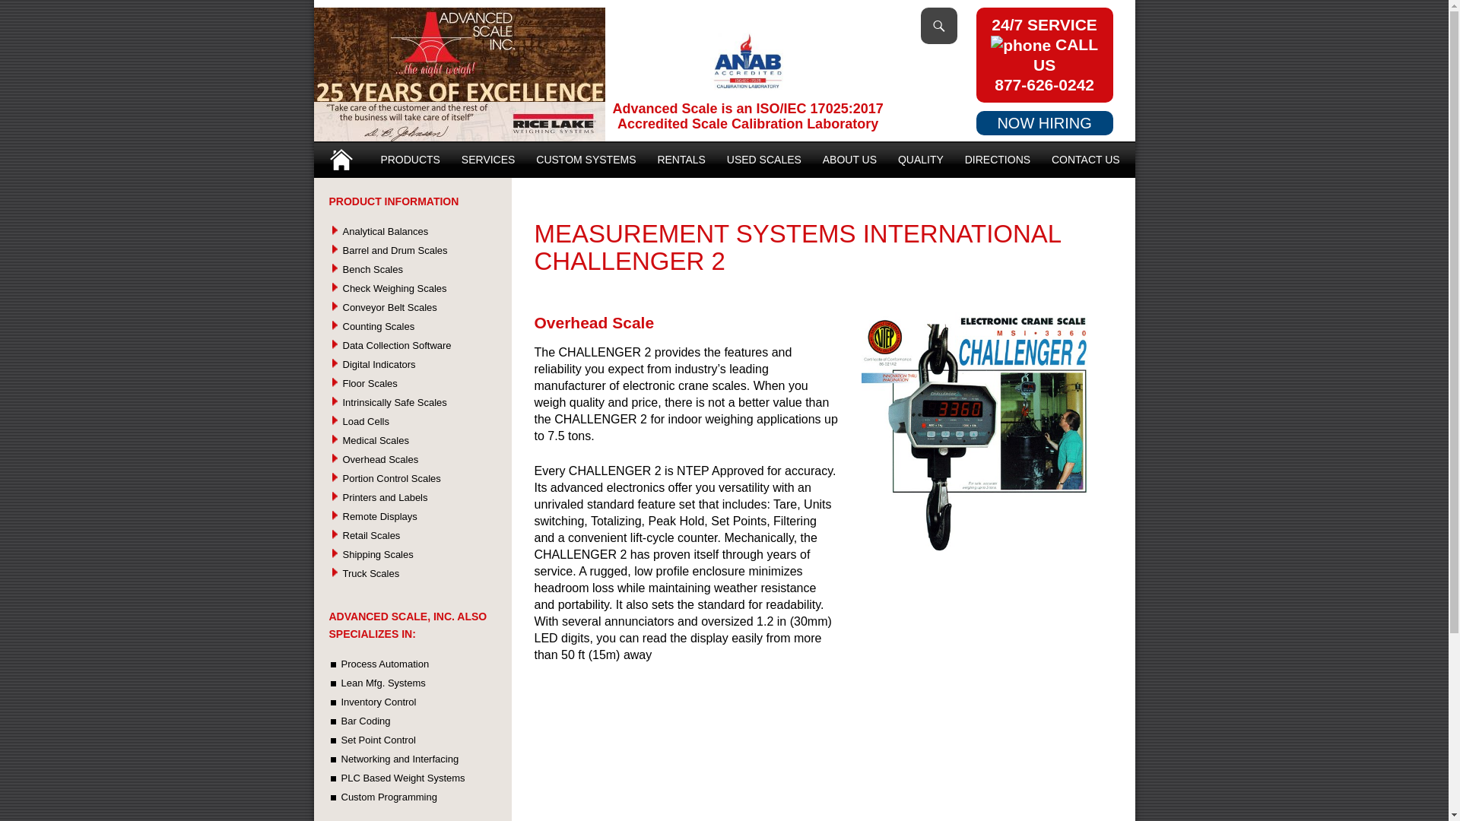 The height and width of the screenshot is (821, 1460). I want to click on DIRECTIONS, so click(998, 160).